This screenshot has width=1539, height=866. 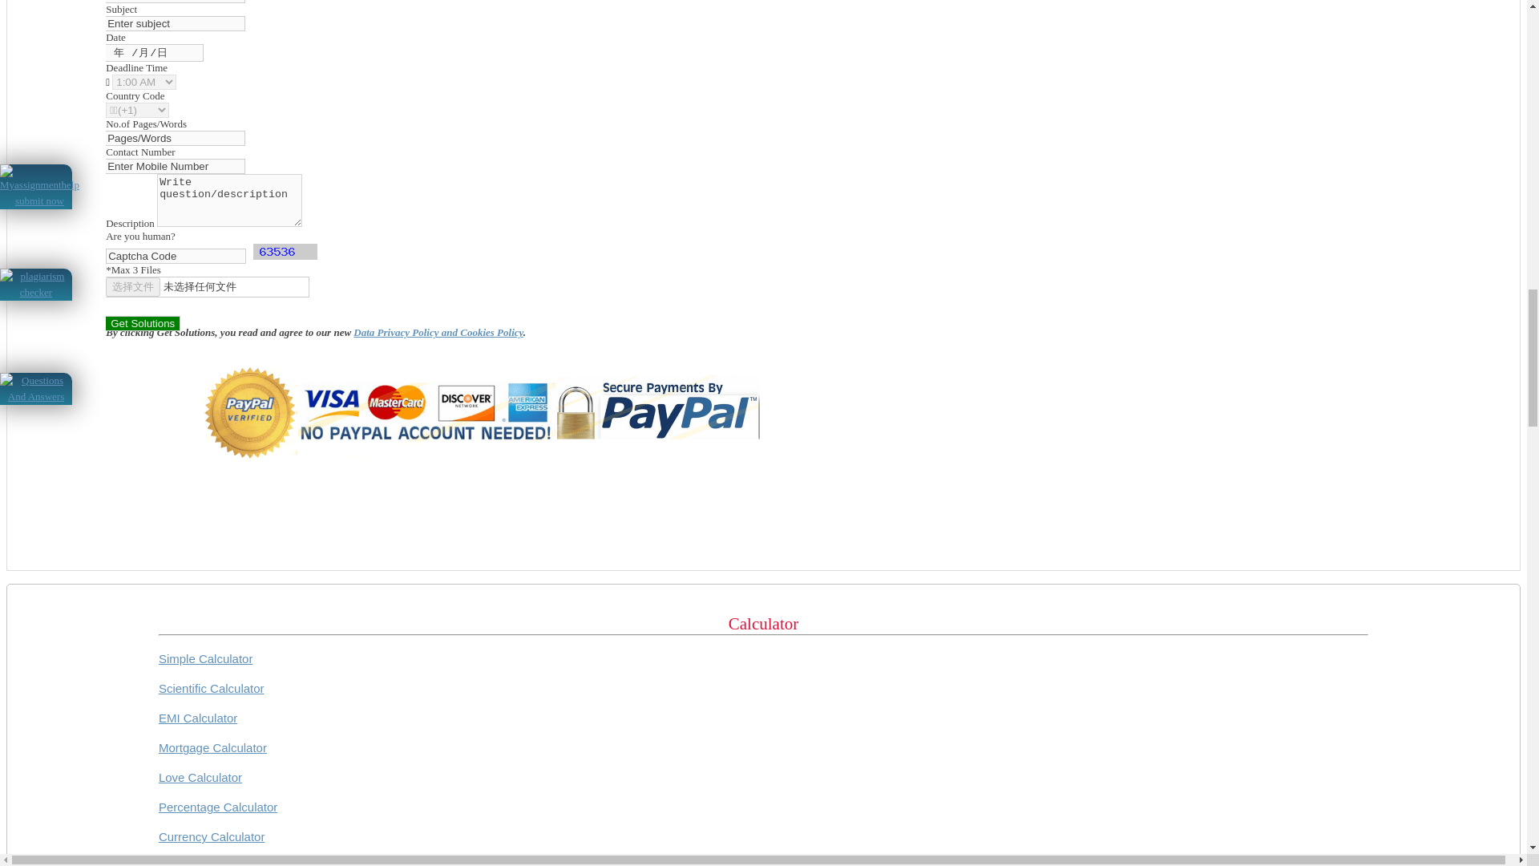 What do you see at coordinates (212, 836) in the screenshot?
I see `Currency Calculator` at bounding box center [212, 836].